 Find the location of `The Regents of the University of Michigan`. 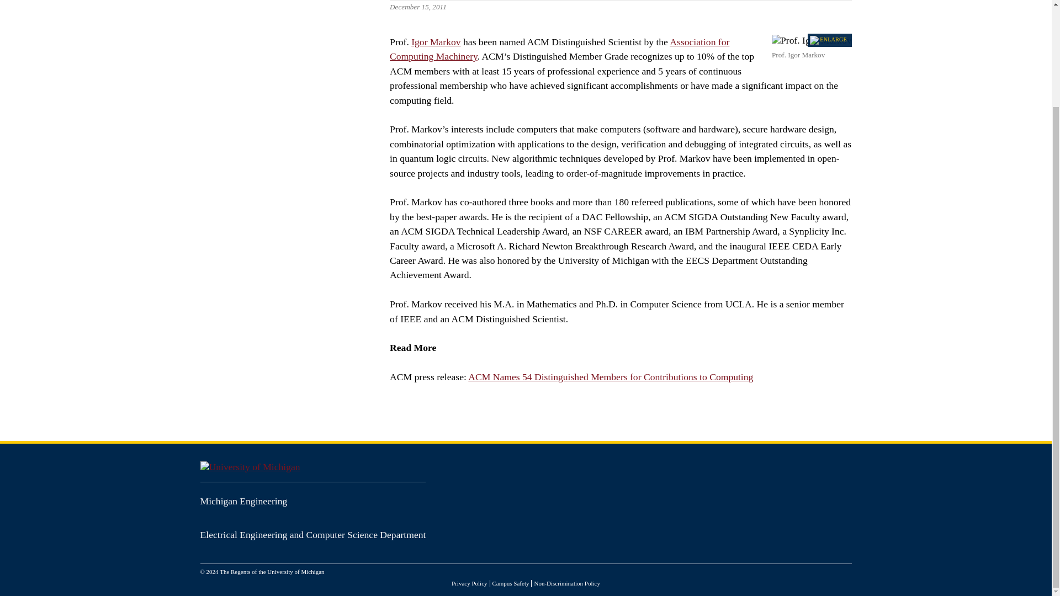

The Regents of the University of Michigan is located at coordinates (272, 572).